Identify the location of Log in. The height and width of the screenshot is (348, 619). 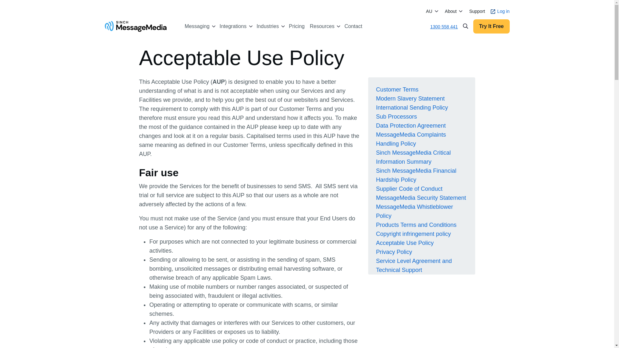
(500, 11).